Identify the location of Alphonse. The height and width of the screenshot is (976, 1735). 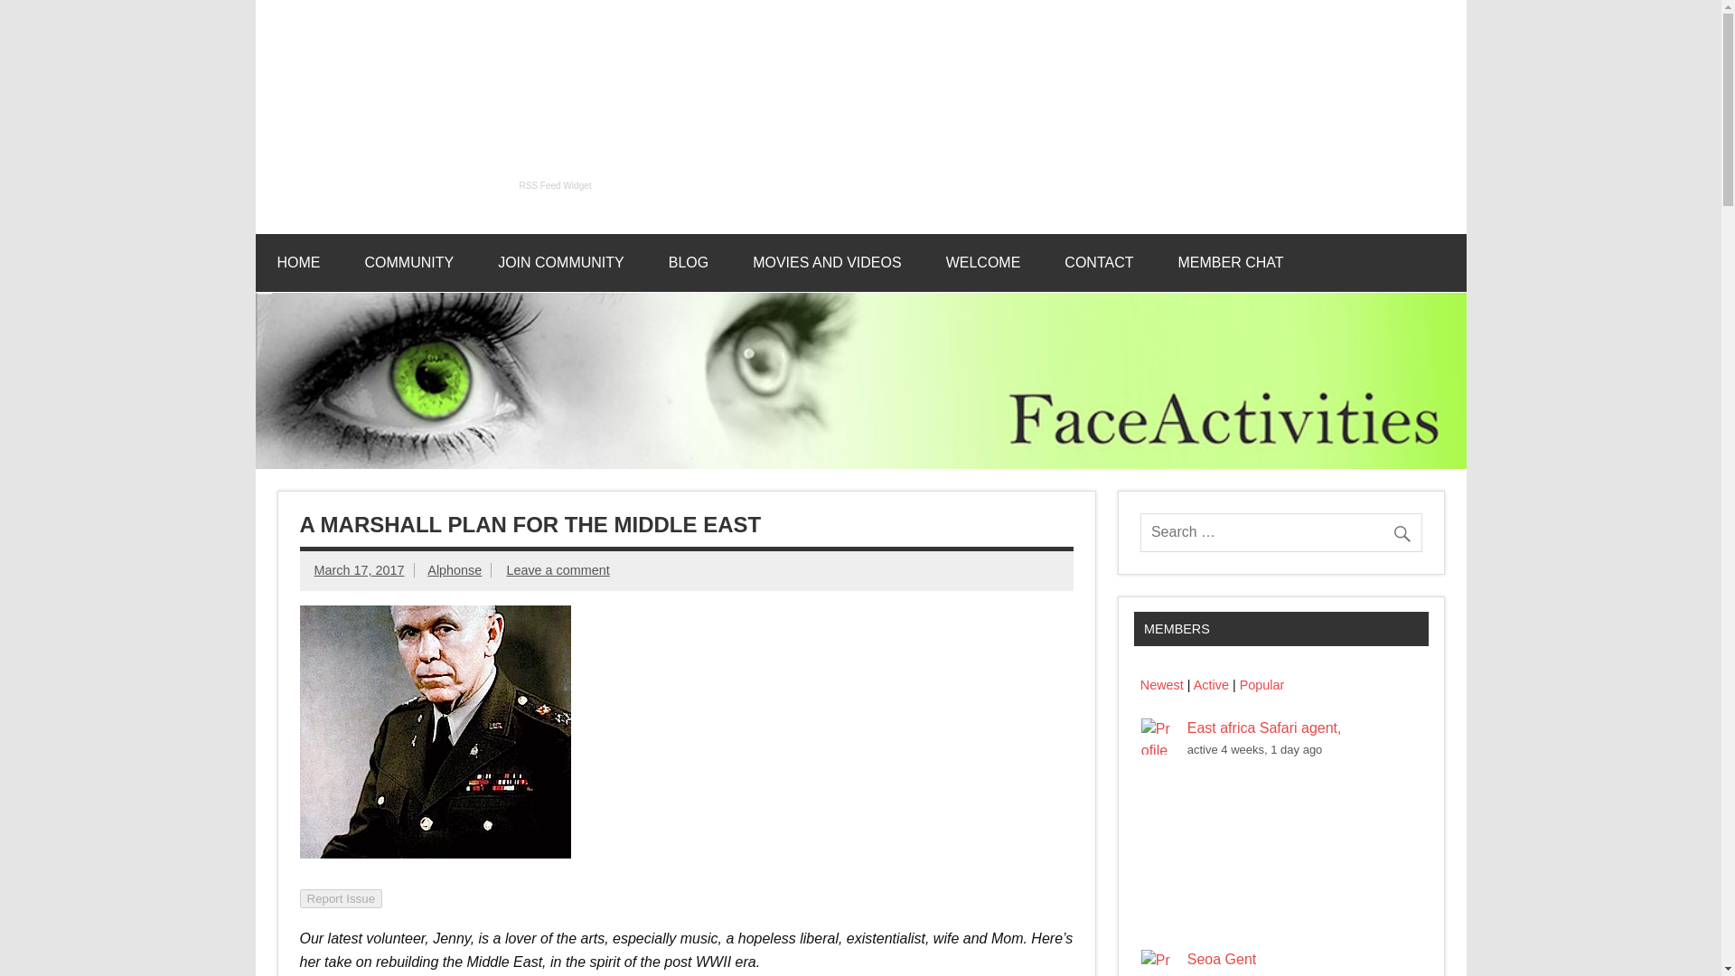
(454, 570).